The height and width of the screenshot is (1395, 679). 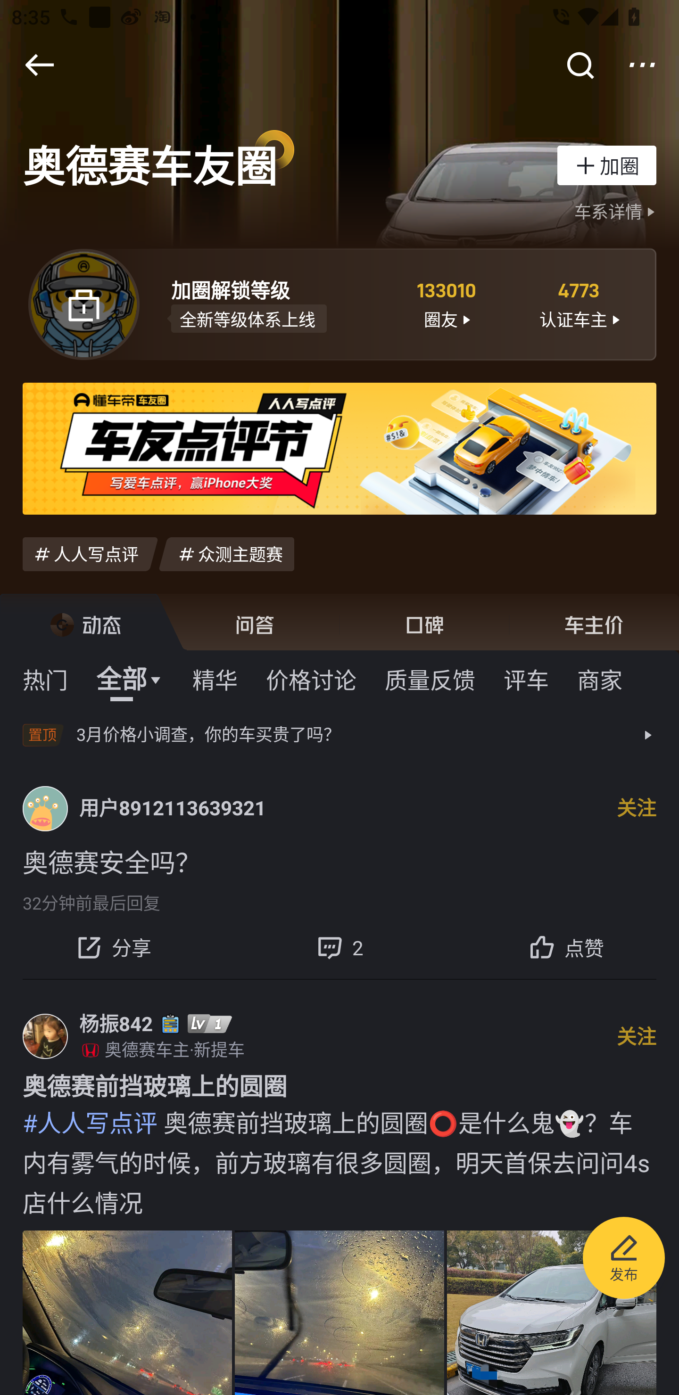 What do you see at coordinates (339, 861) in the screenshot?
I see `奥德赛安全吗？` at bounding box center [339, 861].